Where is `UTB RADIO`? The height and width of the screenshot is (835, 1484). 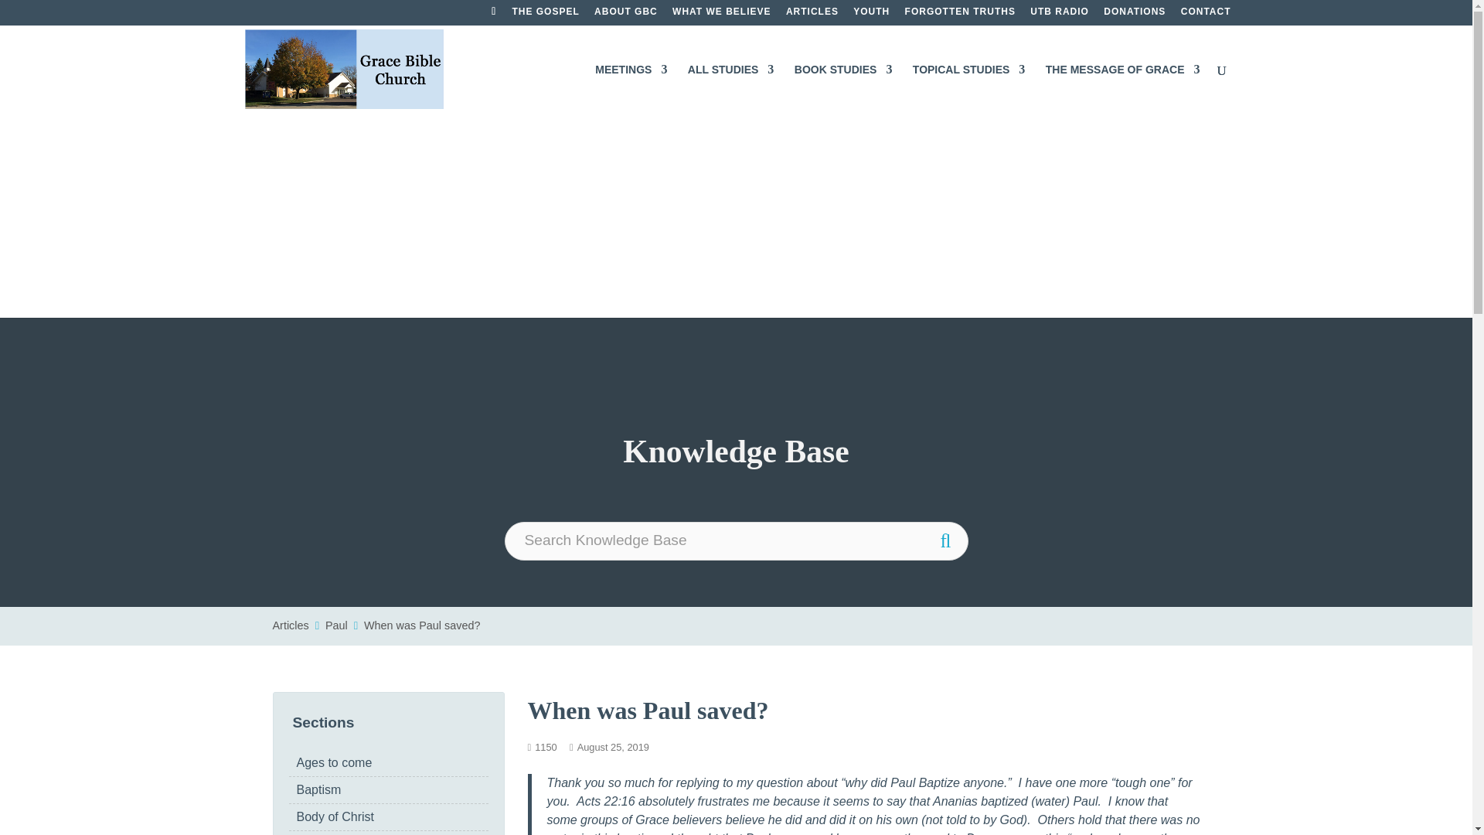
UTB RADIO is located at coordinates (1059, 15).